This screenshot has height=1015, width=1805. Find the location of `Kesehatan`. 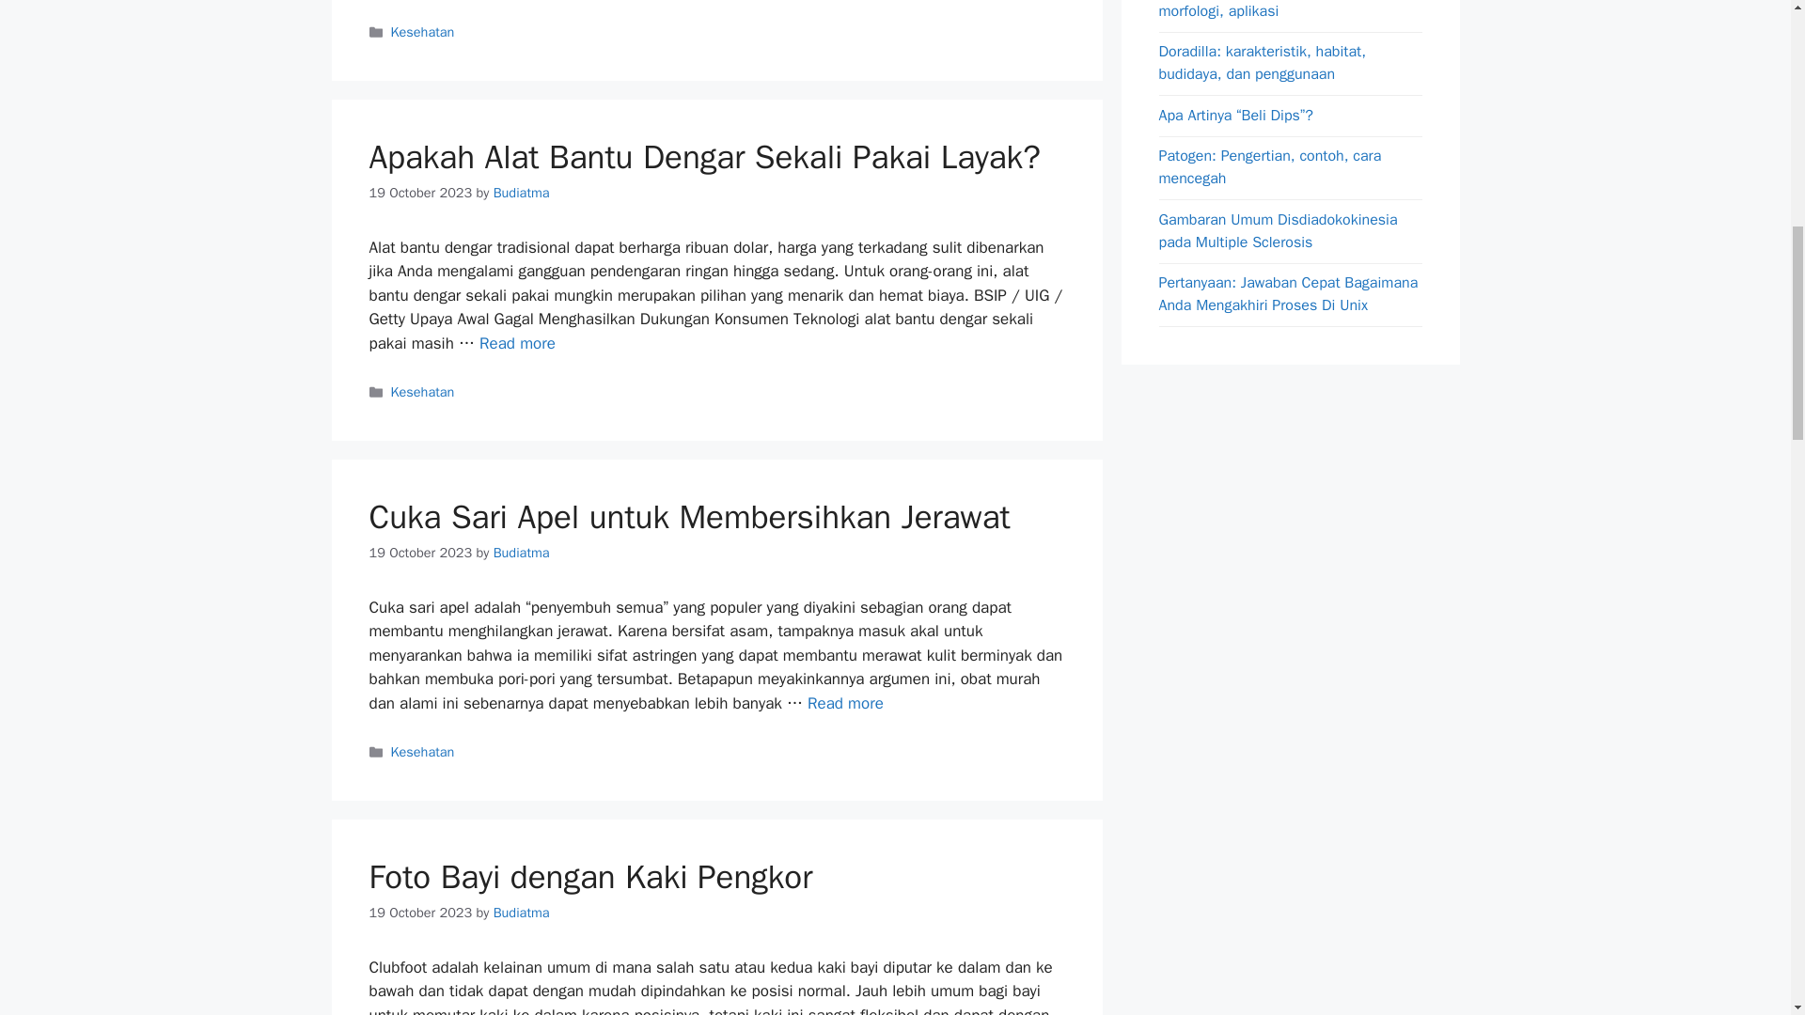

Kesehatan is located at coordinates (423, 391).